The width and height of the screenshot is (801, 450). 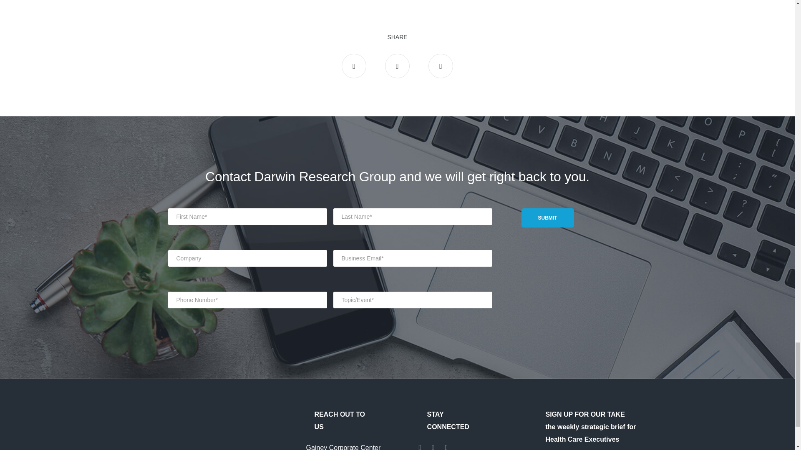 I want to click on Submit, so click(x=547, y=218).